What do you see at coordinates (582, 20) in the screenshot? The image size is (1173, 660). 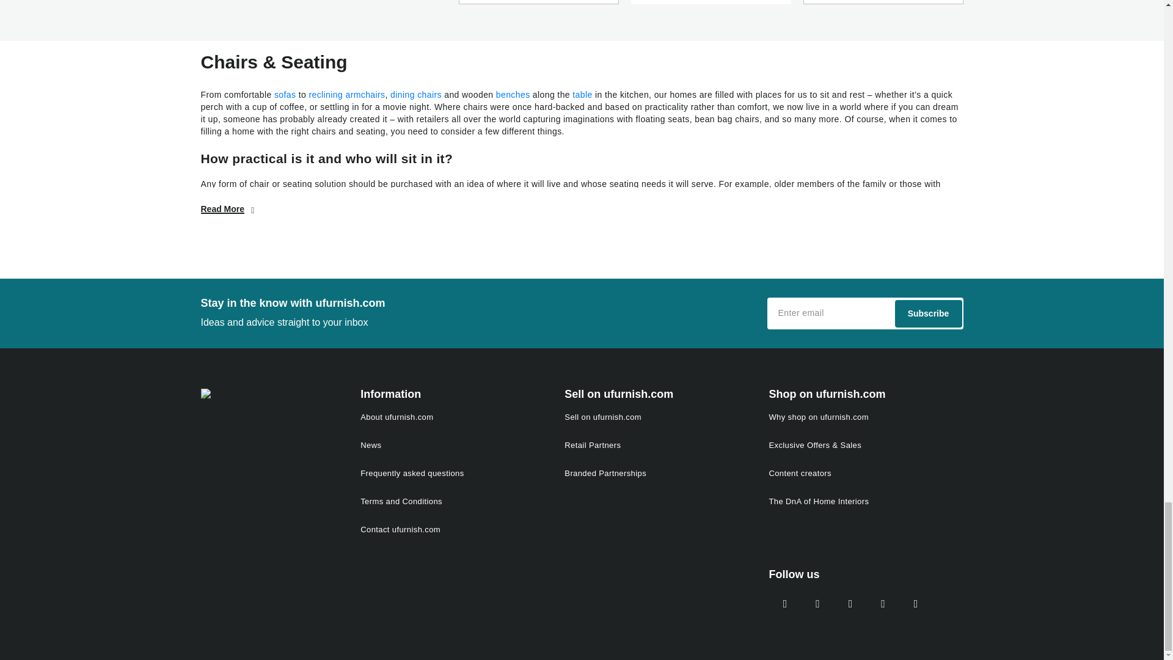 I see `Discover furniture from retailers across the UK market` at bounding box center [582, 20].